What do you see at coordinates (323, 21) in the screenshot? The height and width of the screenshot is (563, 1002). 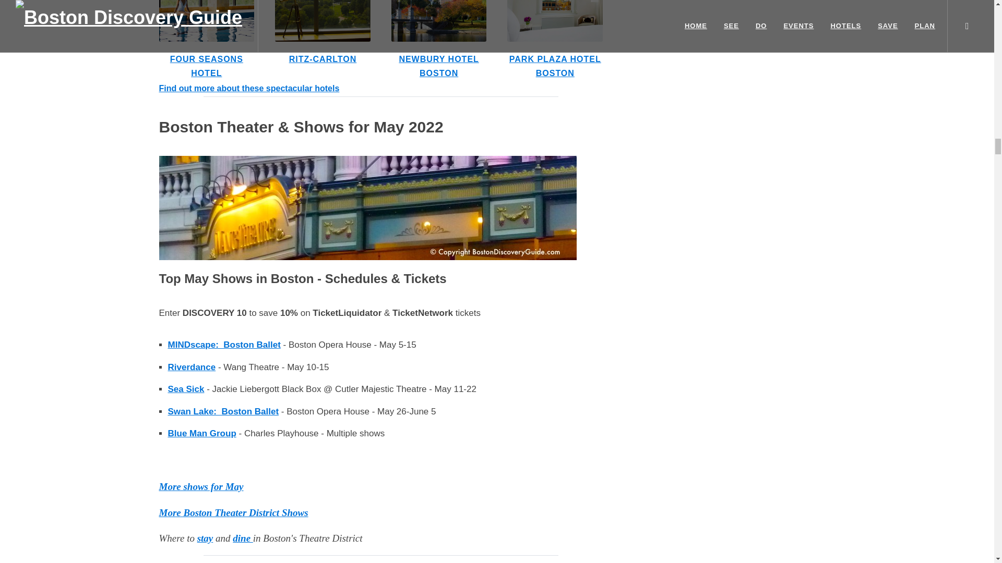 I see `Ritz-Carlton Boston Common` at bounding box center [323, 21].